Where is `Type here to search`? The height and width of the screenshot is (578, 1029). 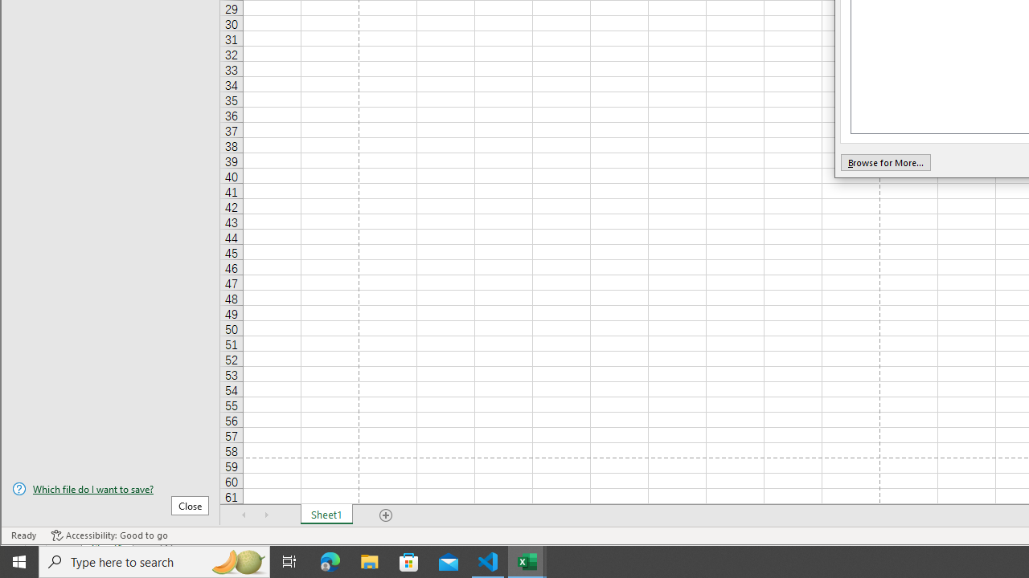
Type here to search is located at coordinates (154, 562).